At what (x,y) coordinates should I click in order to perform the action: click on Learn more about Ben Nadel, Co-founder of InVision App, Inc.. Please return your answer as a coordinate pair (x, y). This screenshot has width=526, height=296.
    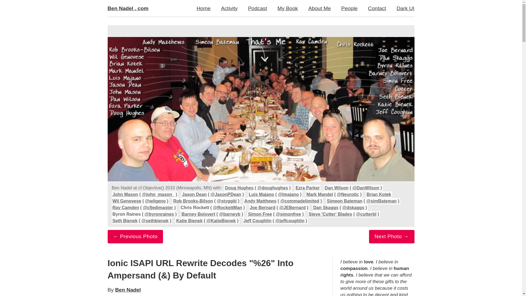
    Looking at the image, I should click on (319, 8).